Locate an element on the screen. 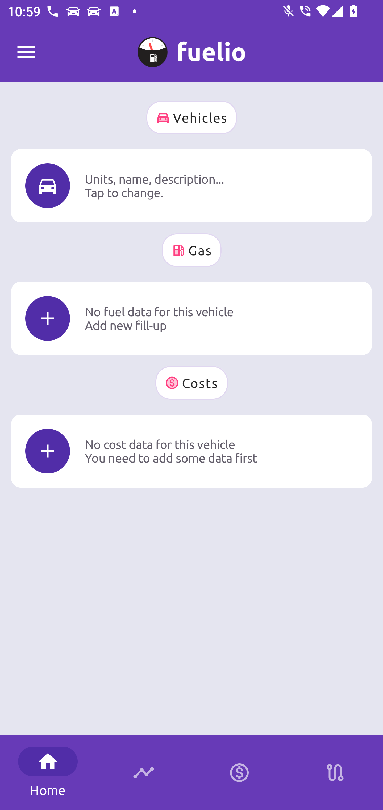 Image resolution: width=383 pixels, height=810 pixels. Calculator is located at coordinates (239, 773).